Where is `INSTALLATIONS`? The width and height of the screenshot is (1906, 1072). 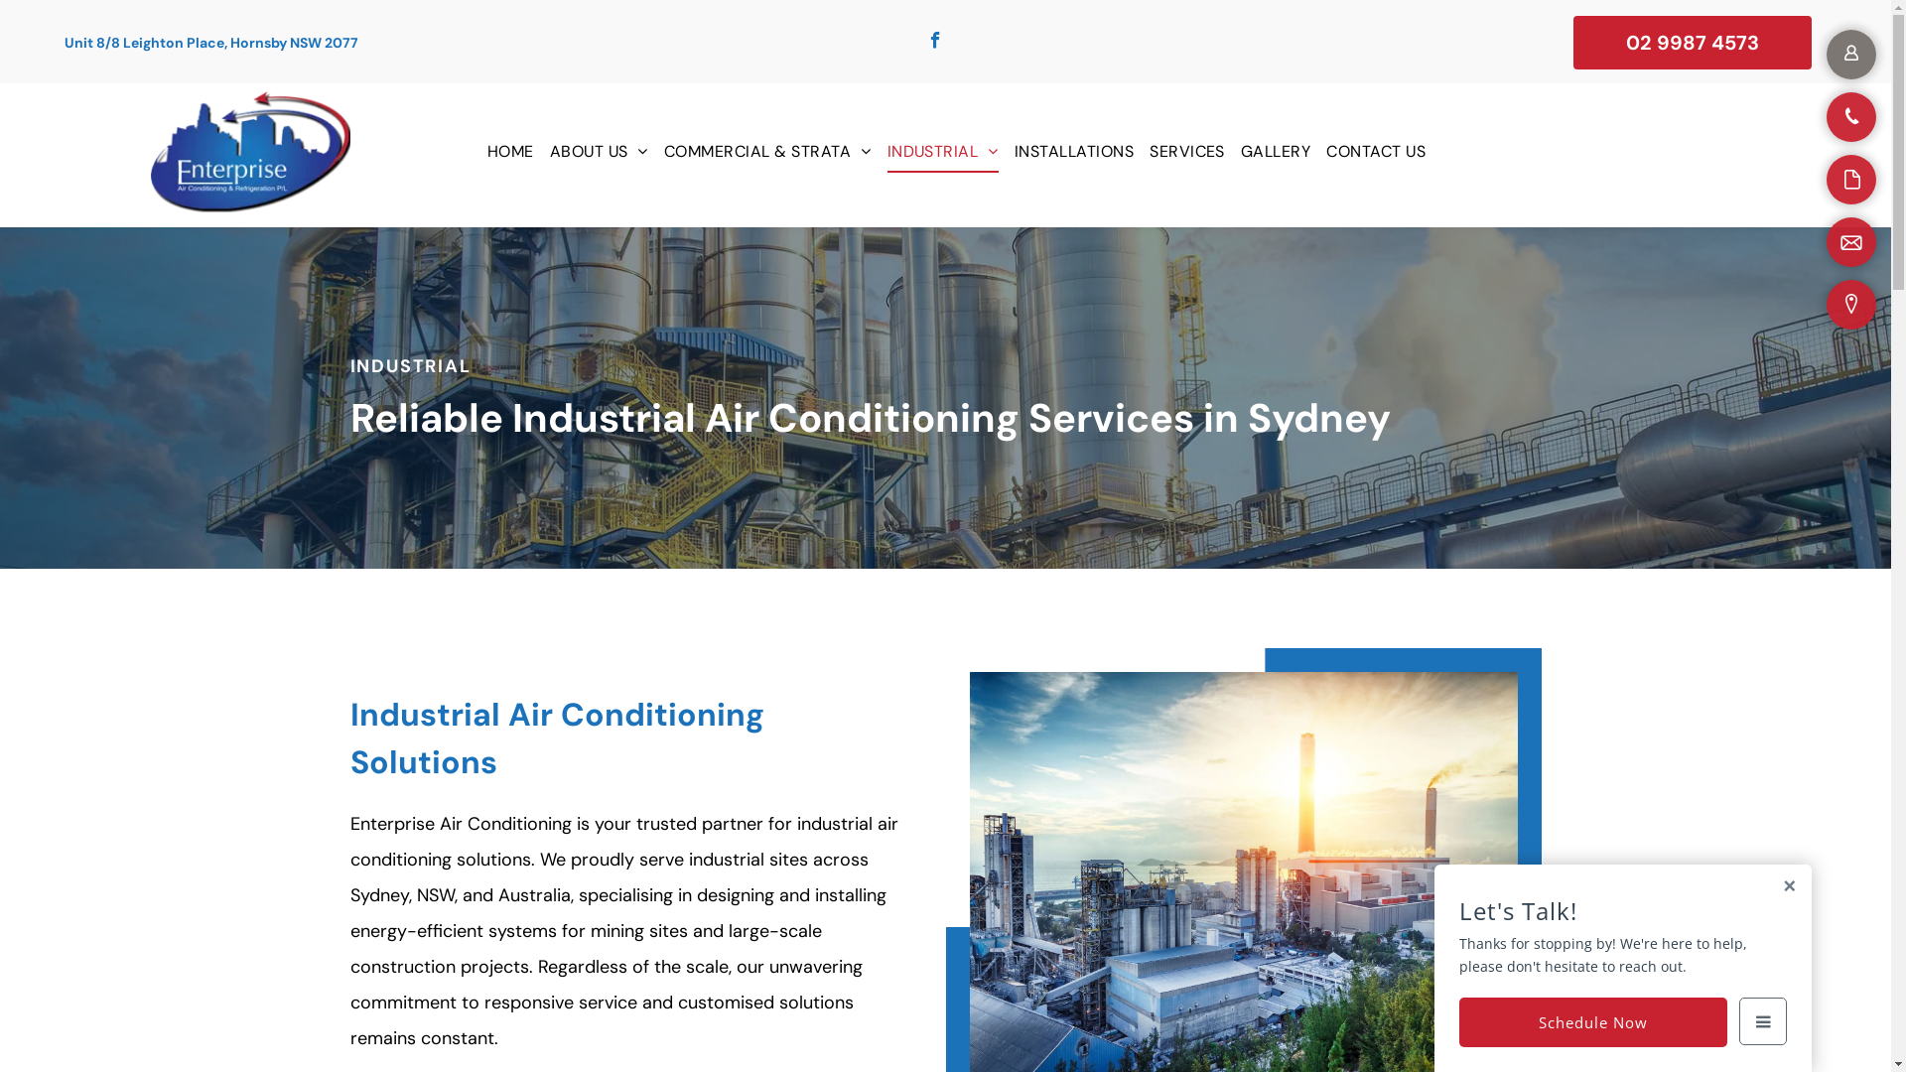 INSTALLATIONS is located at coordinates (1074, 152).